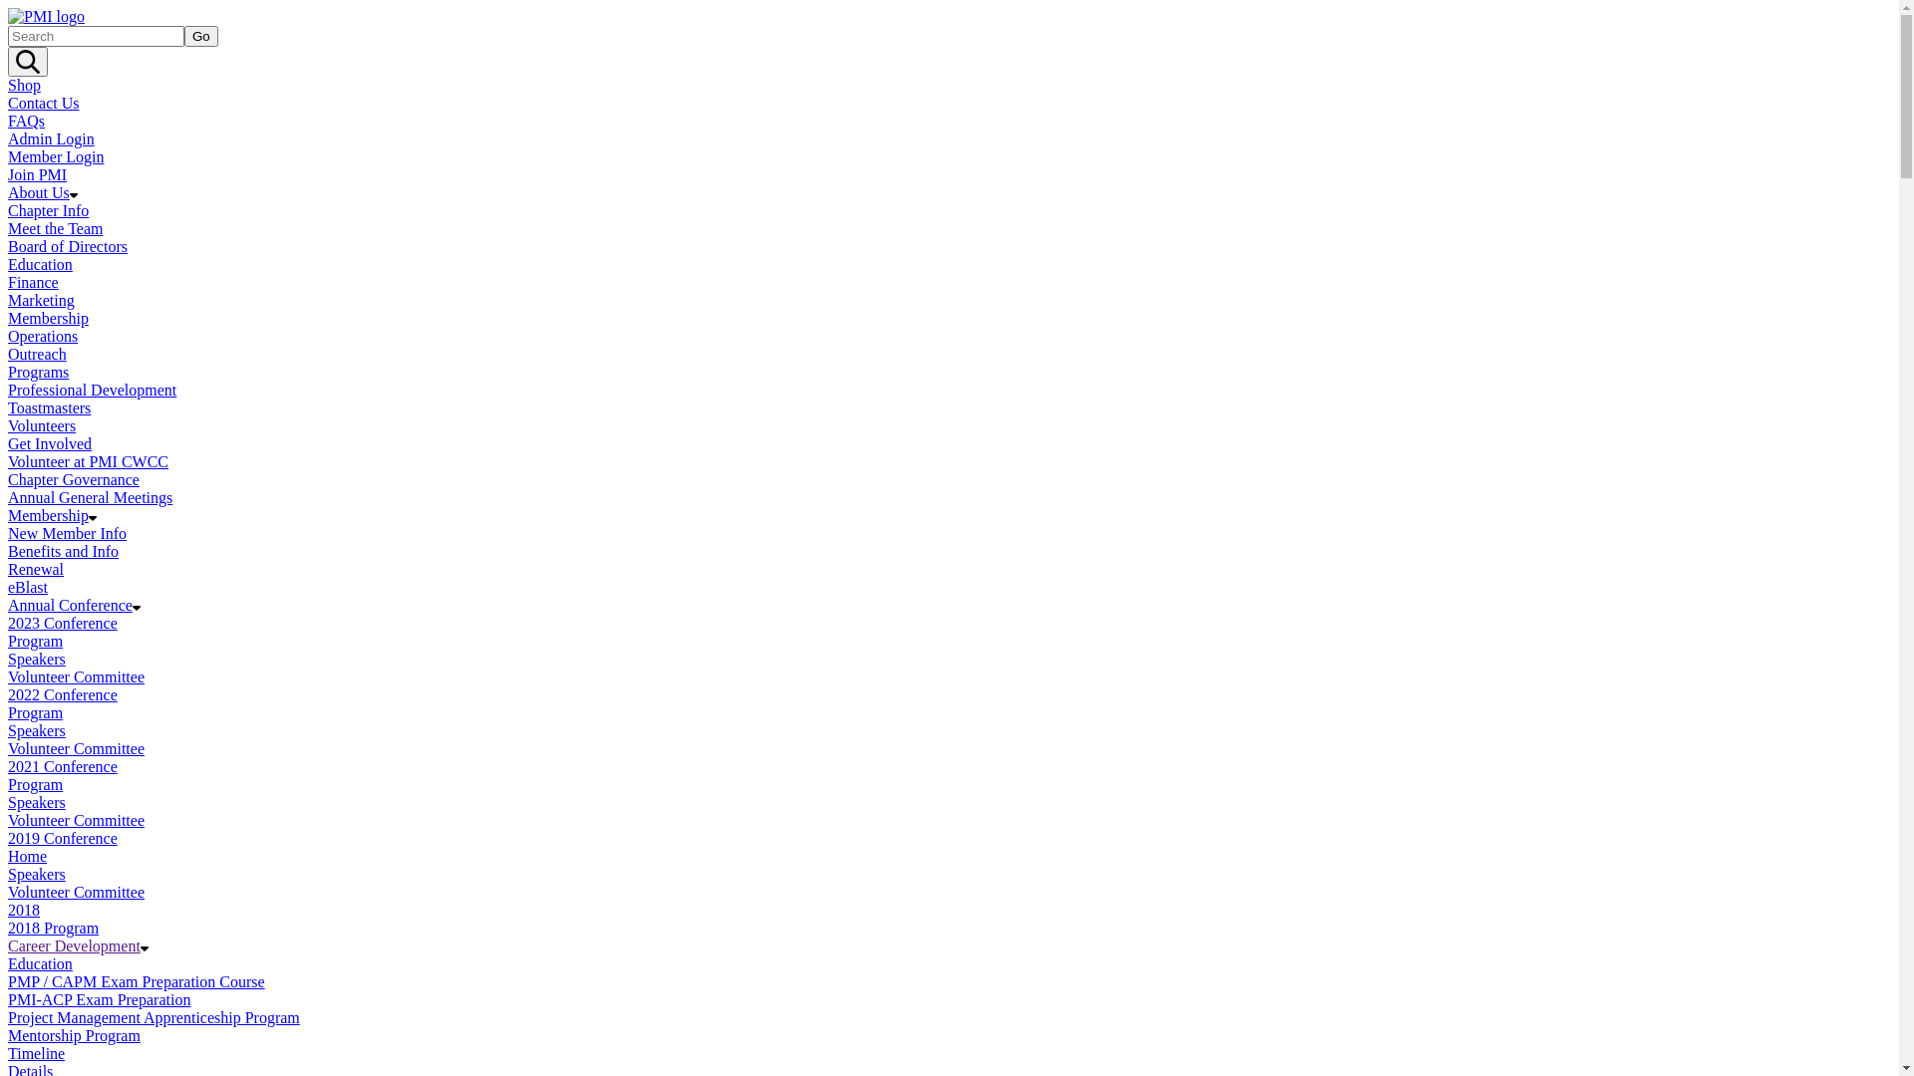 The image size is (1914, 1076). What do you see at coordinates (37, 875) in the screenshot?
I see `Speakers` at bounding box center [37, 875].